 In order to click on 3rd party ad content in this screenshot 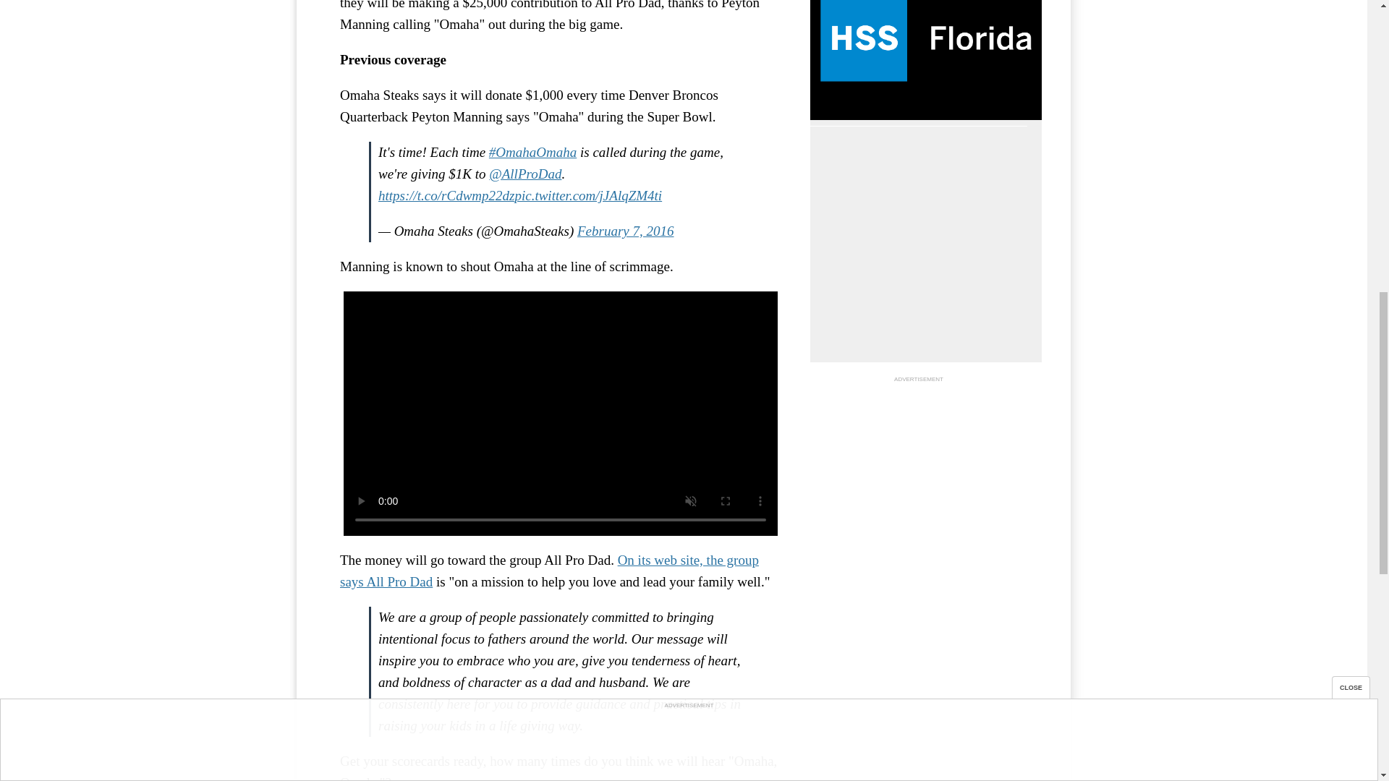, I will do `click(919, 476)`.